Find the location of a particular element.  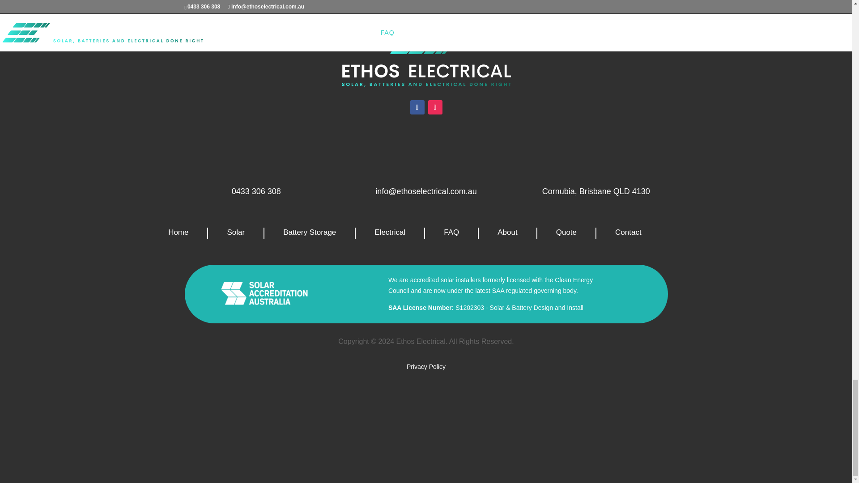

Solar is located at coordinates (235, 233).